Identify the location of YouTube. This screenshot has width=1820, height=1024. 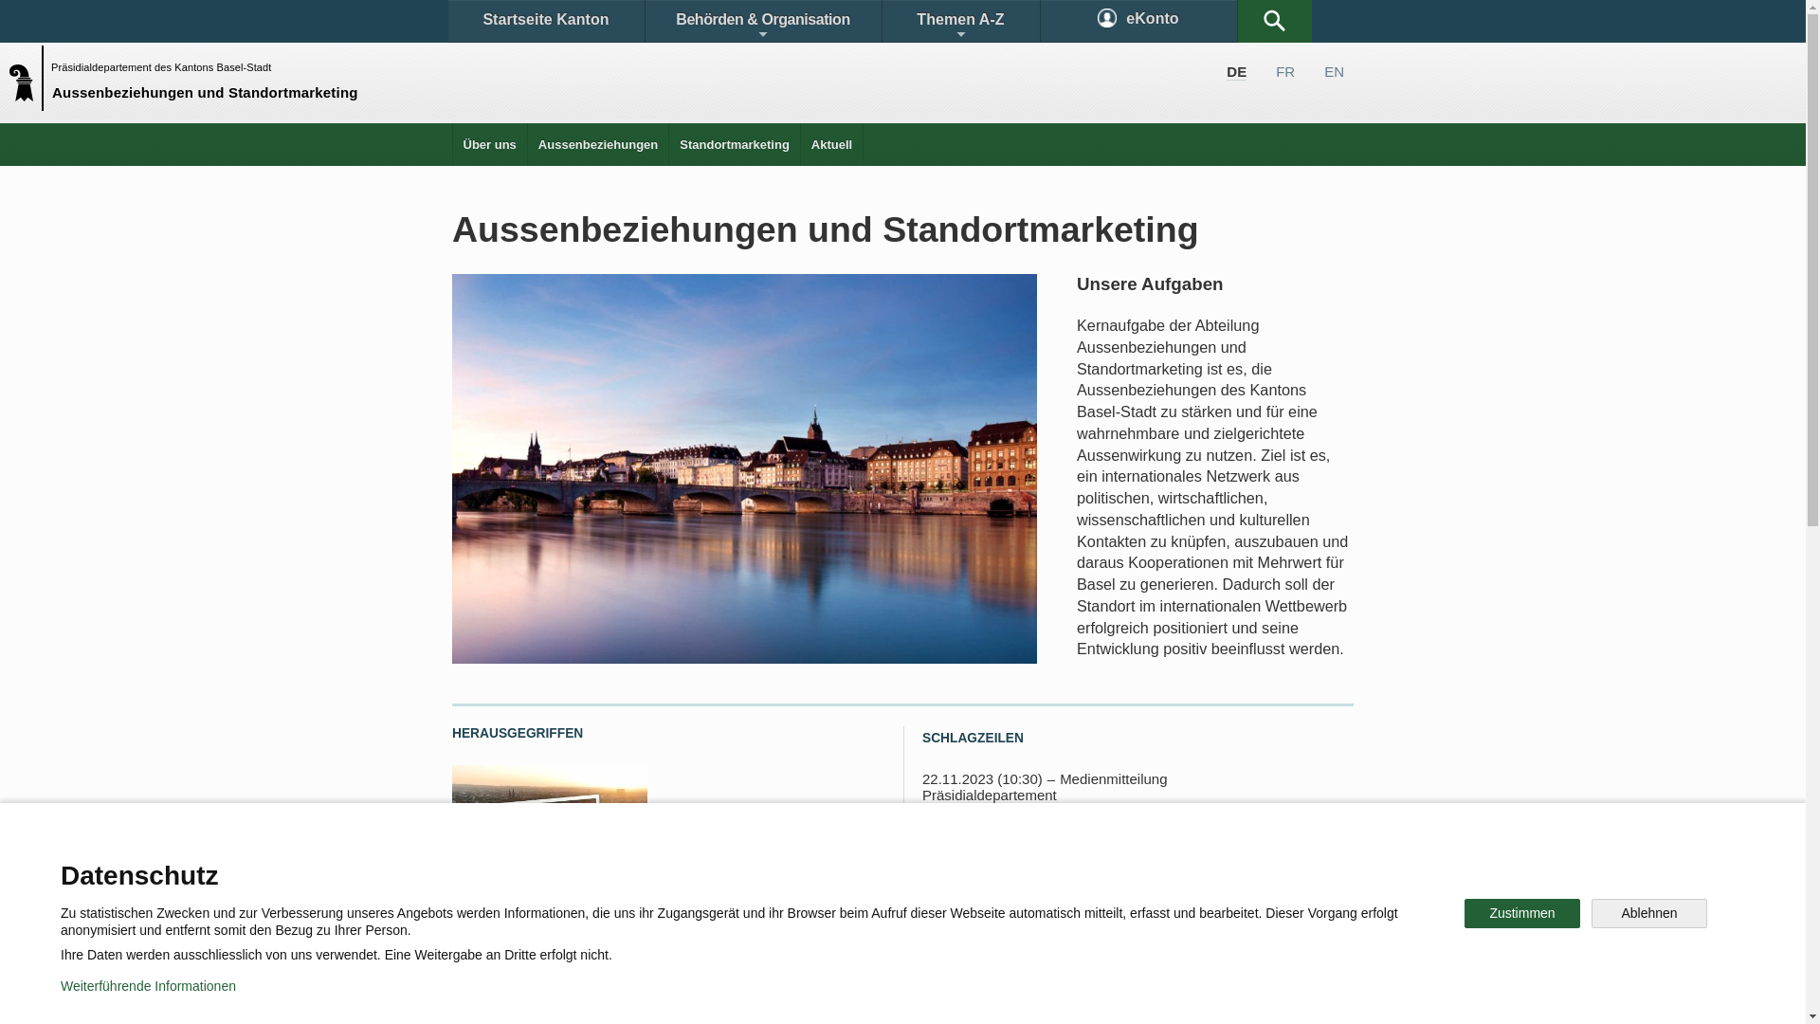
(1050, 933).